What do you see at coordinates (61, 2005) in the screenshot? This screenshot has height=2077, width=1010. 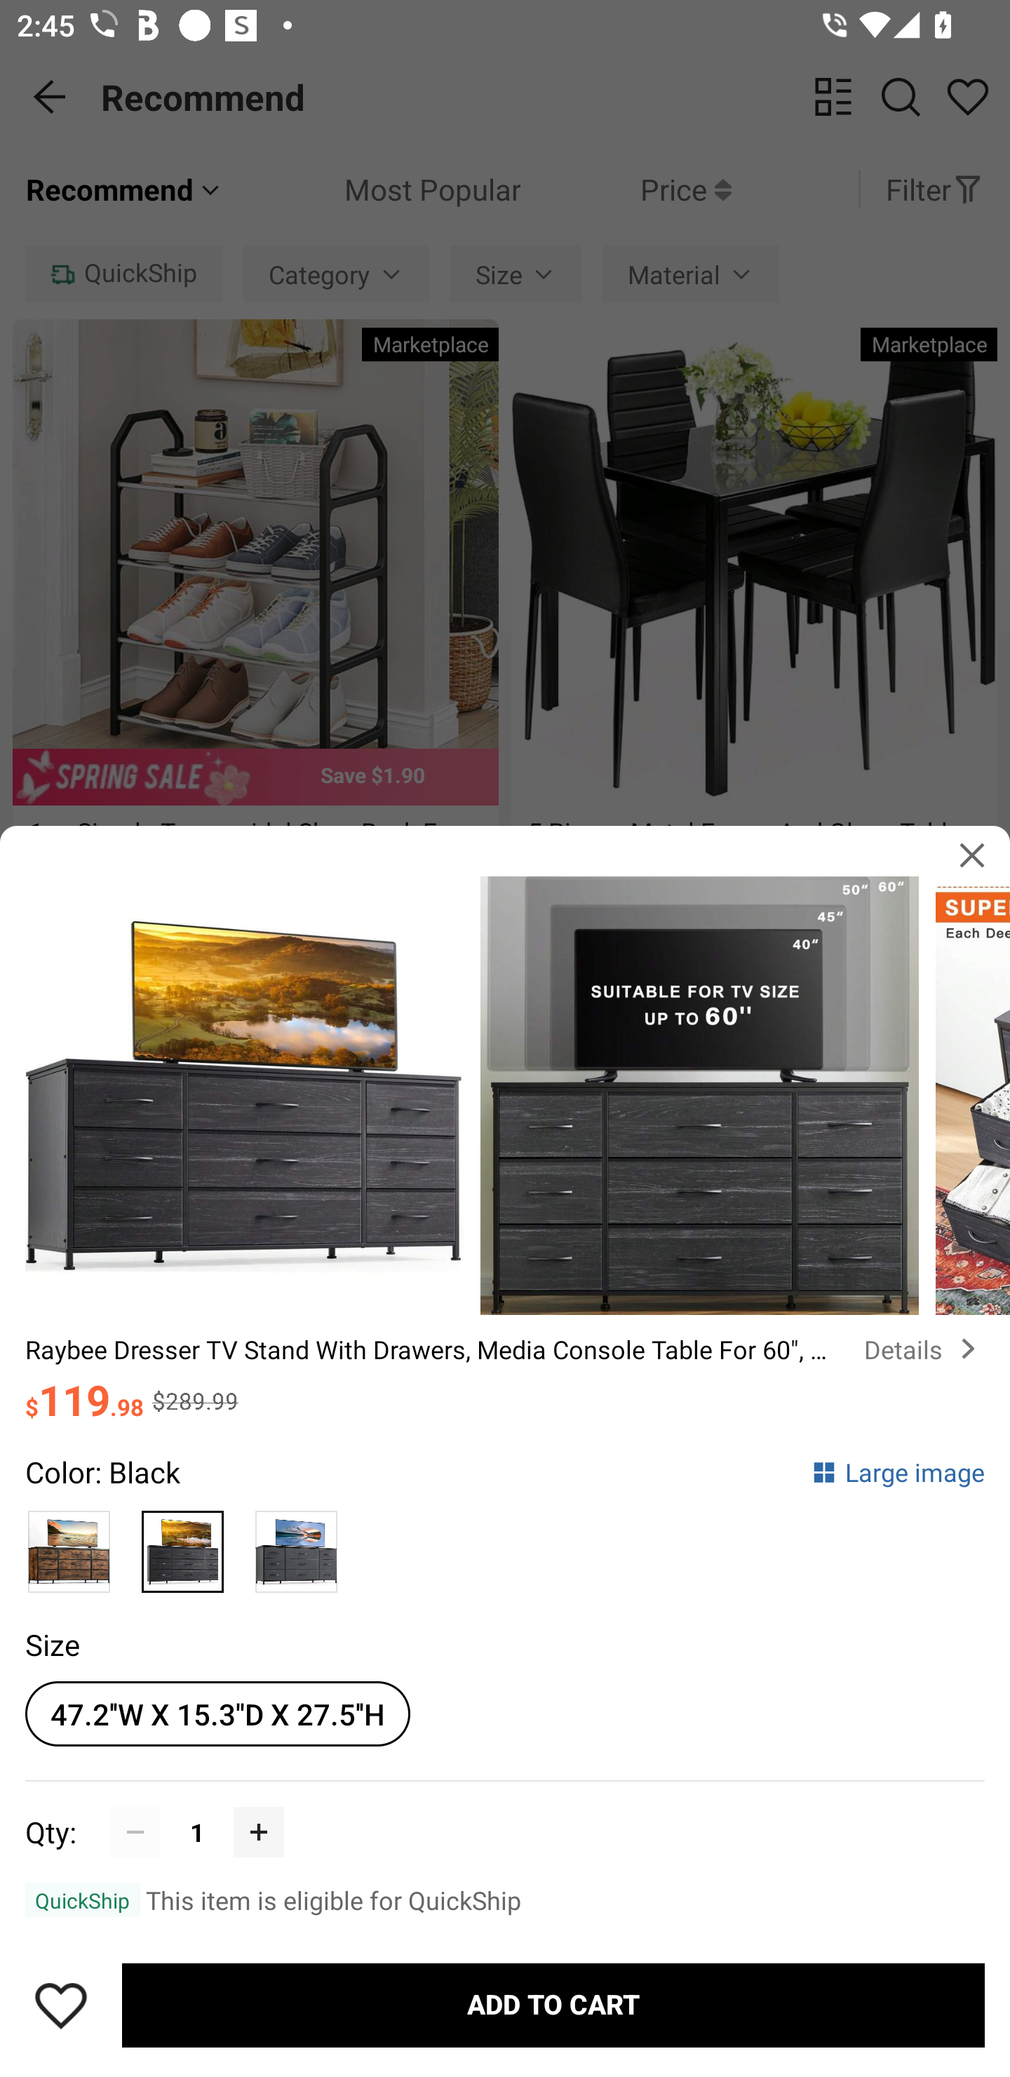 I see `Save` at bounding box center [61, 2005].